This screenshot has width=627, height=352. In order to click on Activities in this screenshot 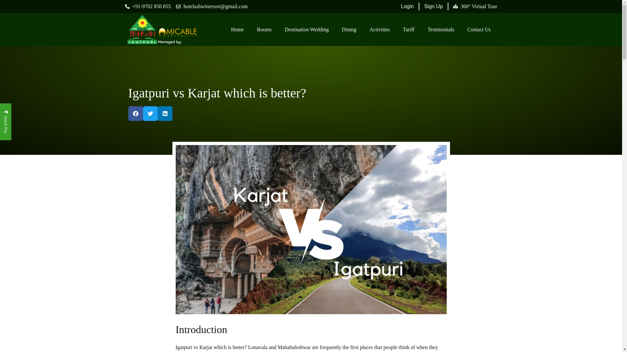, I will do `click(379, 30)`.